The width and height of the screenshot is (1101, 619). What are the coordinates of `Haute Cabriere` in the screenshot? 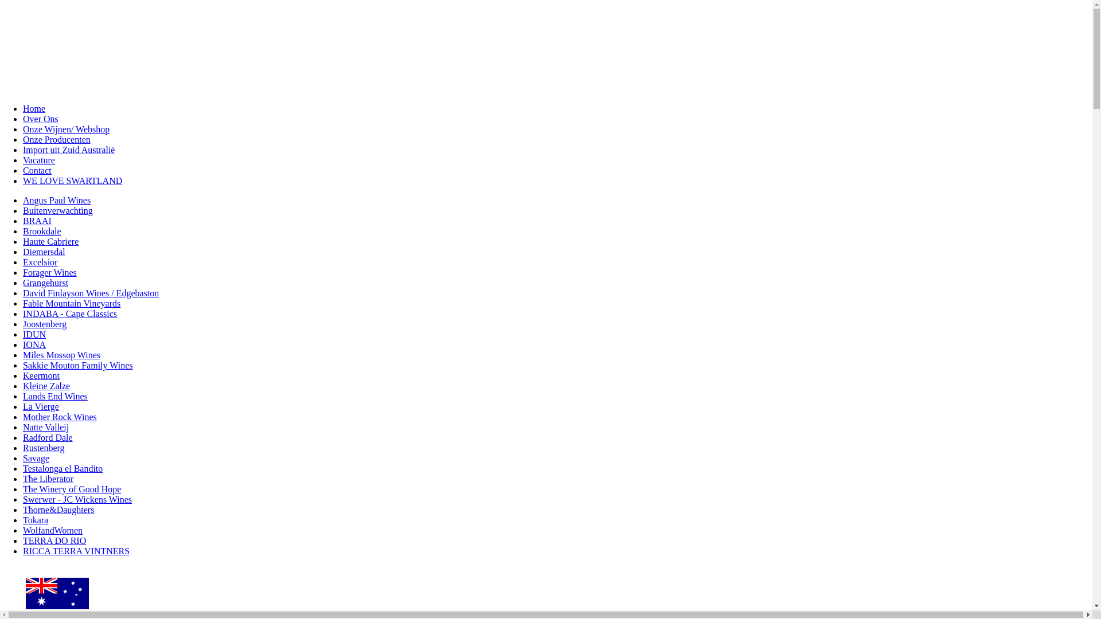 It's located at (50, 242).